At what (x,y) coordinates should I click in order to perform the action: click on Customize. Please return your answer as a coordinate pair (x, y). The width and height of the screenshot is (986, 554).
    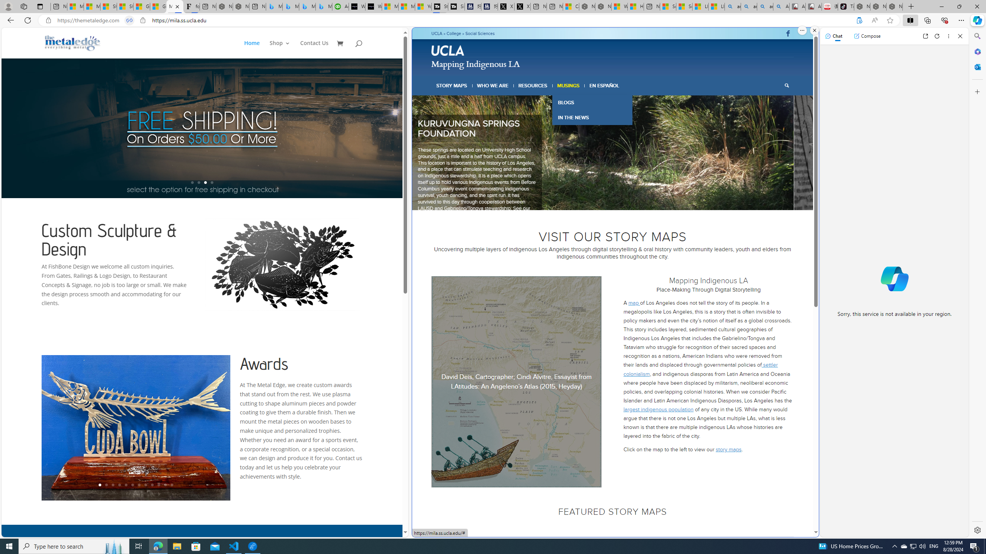
    Looking at the image, I should click on (977, 92).